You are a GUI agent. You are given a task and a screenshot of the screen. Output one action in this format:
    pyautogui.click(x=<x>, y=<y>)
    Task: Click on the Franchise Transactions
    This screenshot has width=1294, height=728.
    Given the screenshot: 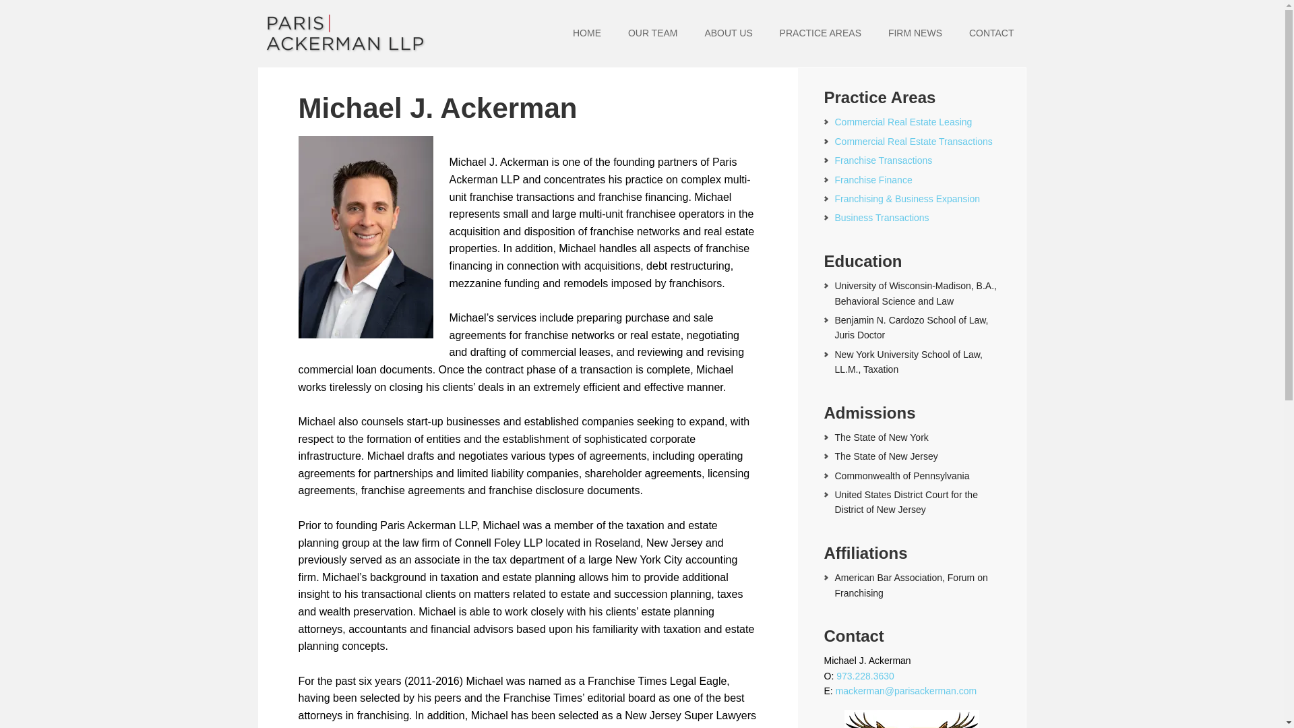 What is the action you would take?
    pyautogui.click(x=883, y=160)
    